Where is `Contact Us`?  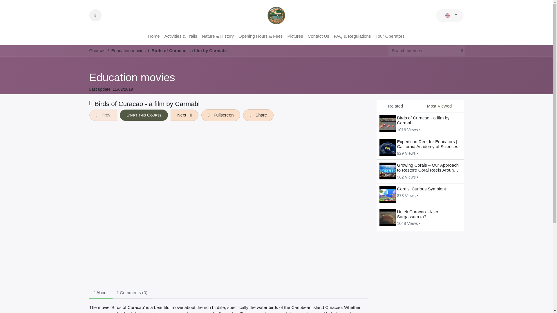 Contact Us is located at coordinates (318, 36).